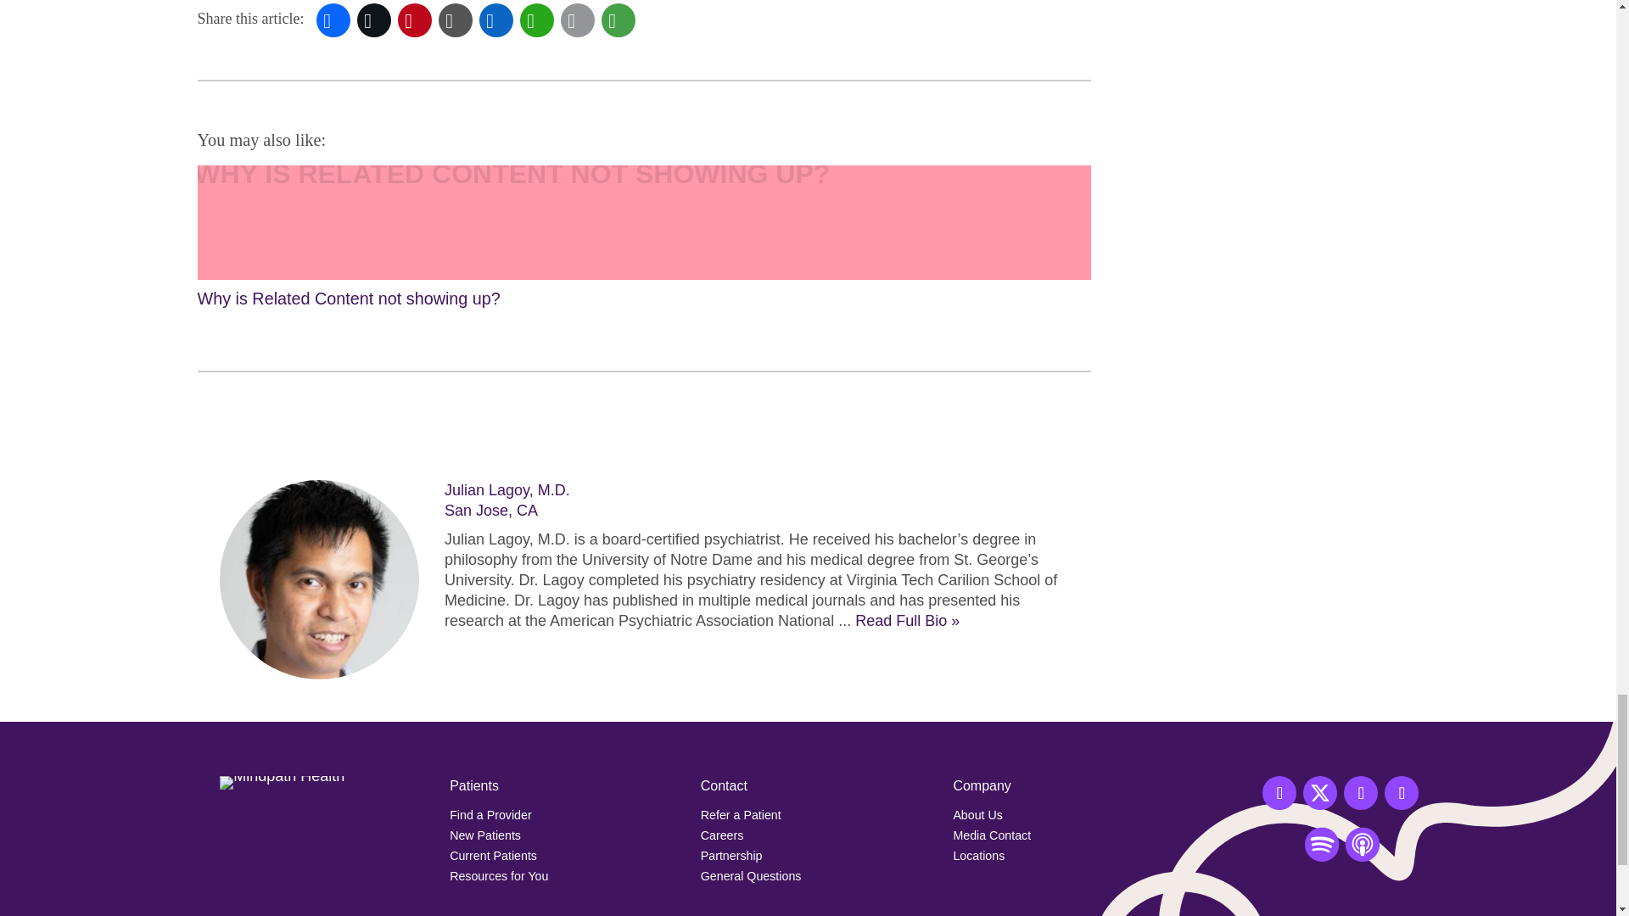 The image size is (1629, 916). What do you see at coordinates (495, 20) in the screenshot?
I see `LinkedIn` at bounding box center [495, 20].